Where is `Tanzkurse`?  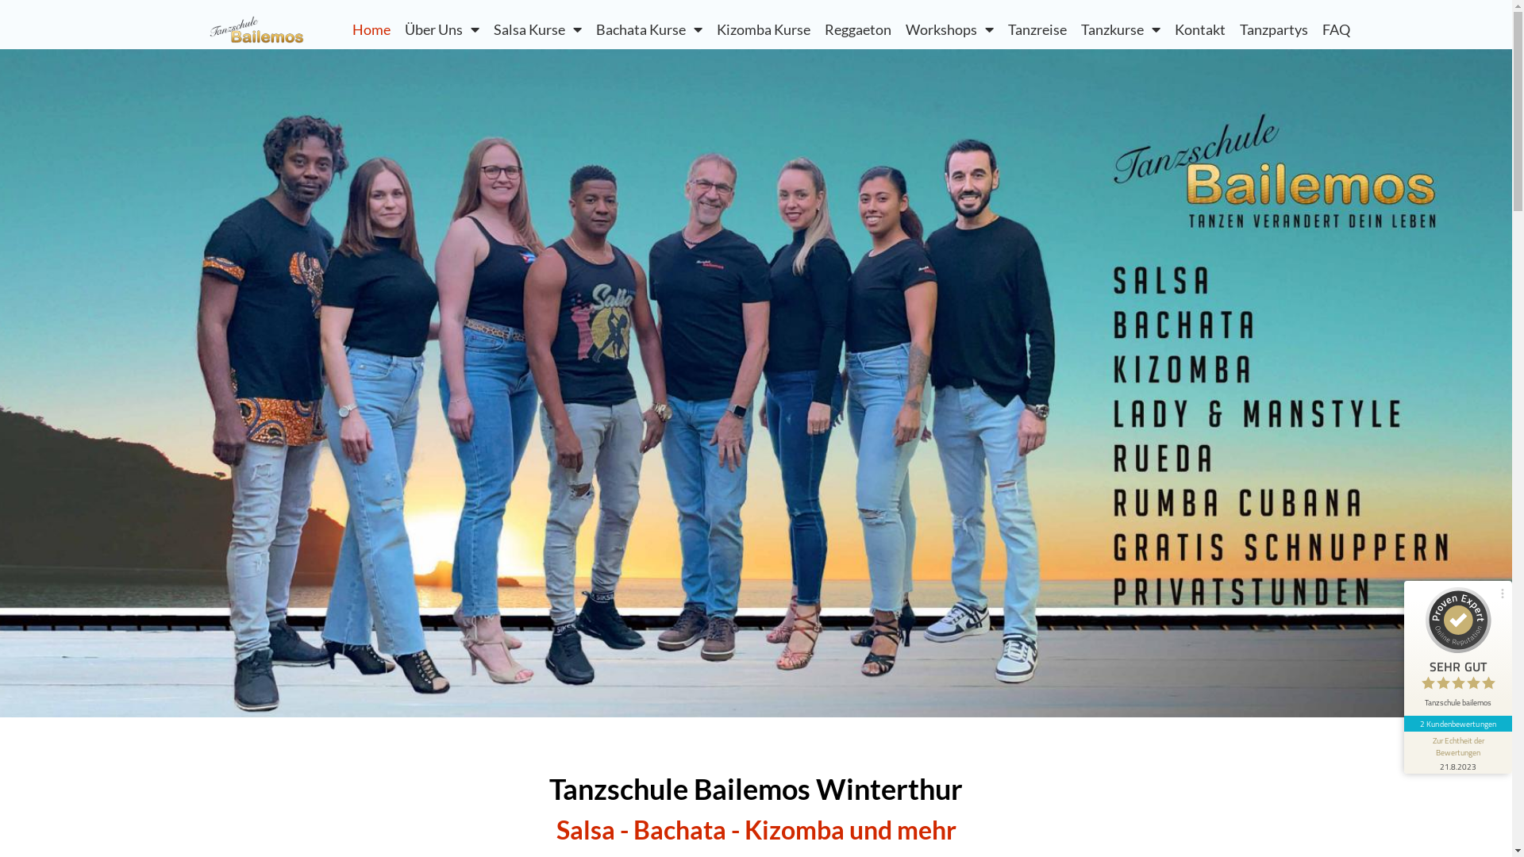 Tanzkurse is located at coordinates (1121, 29).